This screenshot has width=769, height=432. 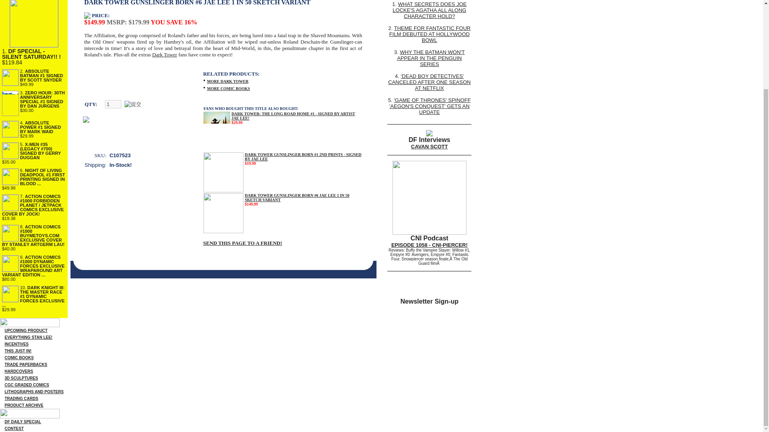 What do you see at coordinates (21, 378) in the screenshot?
I see `3D SCULPTURES` at bounding box center [21, 378].